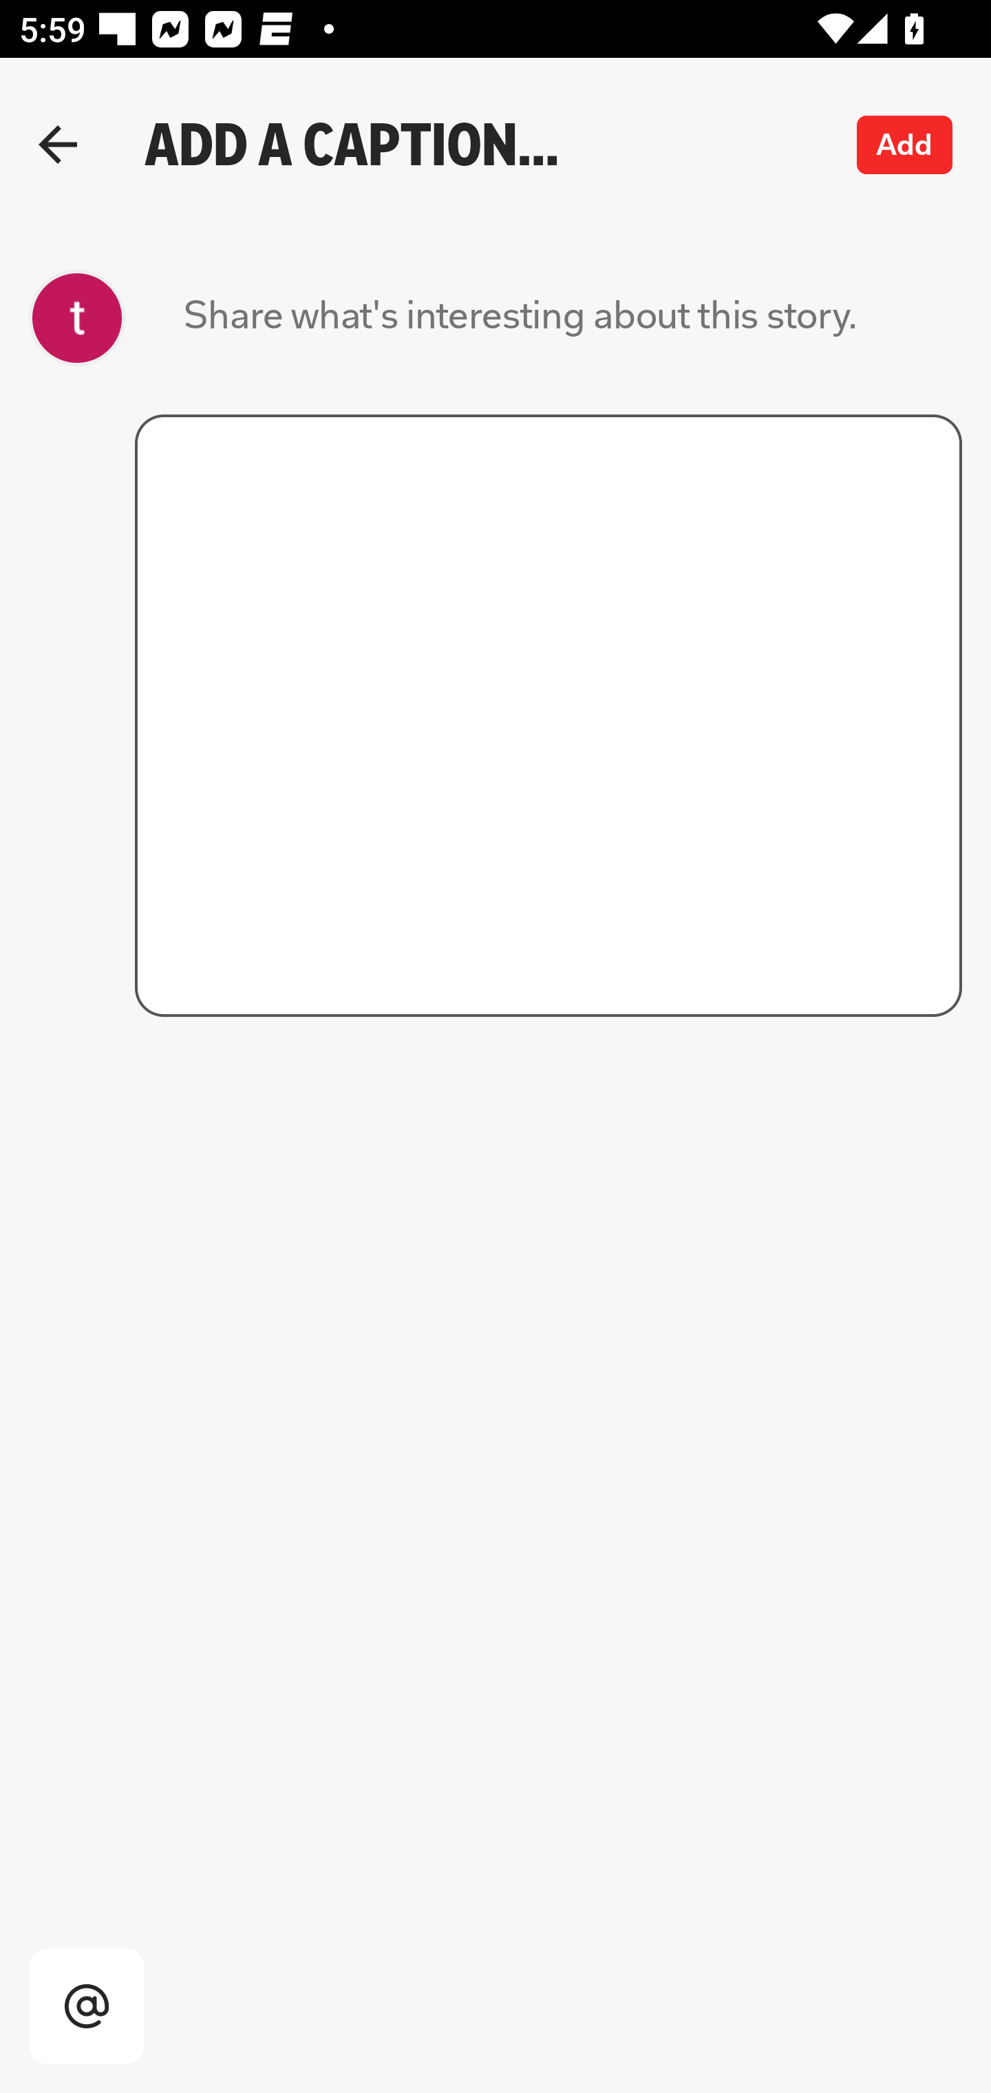 The height and width of the screenshot is (2093, 991). Describe the element at coordinates (905, 145) in the screenshot. I see `Add` at that location.